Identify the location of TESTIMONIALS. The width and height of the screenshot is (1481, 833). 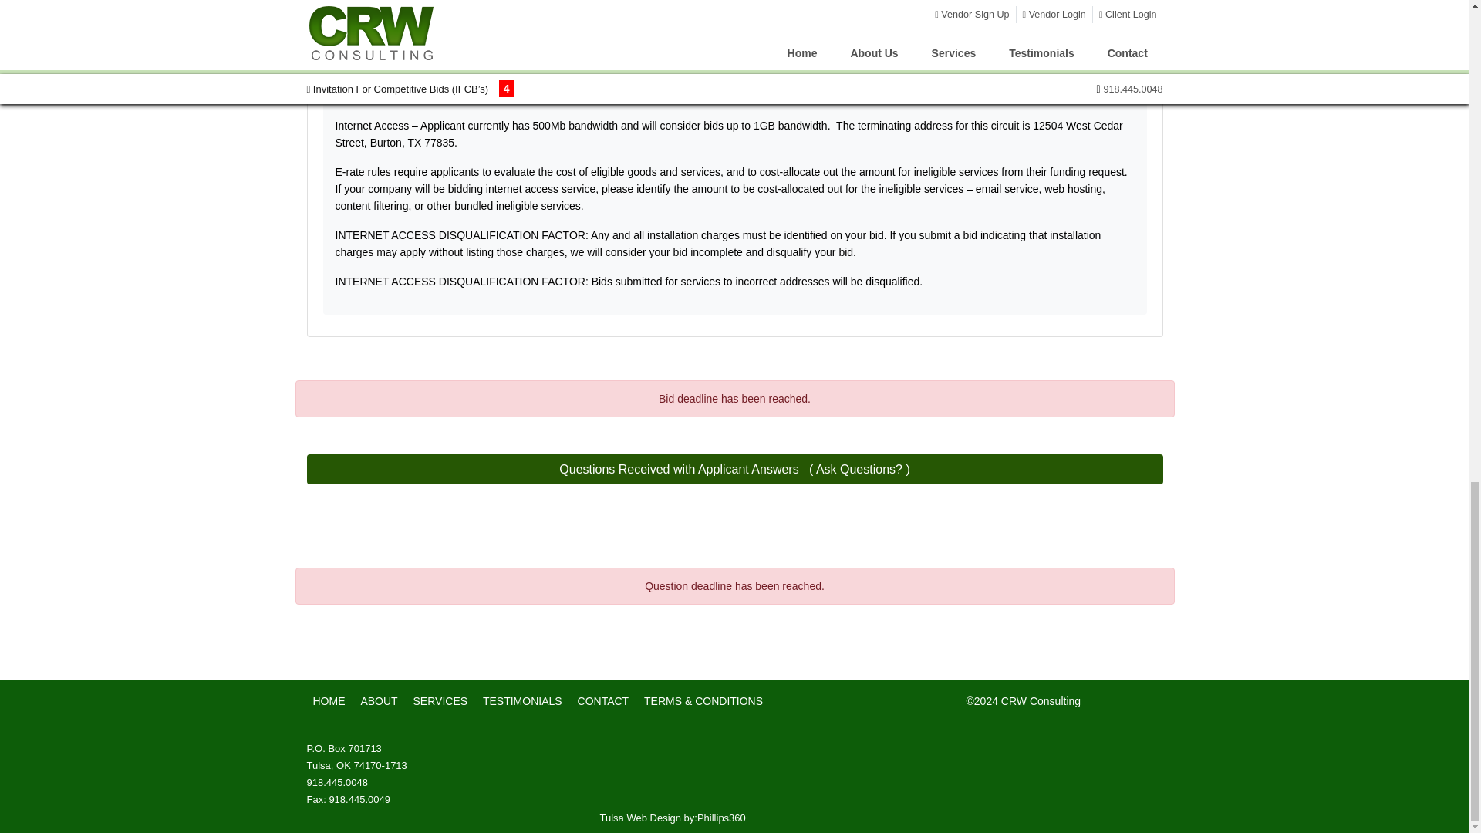
(522, 700).